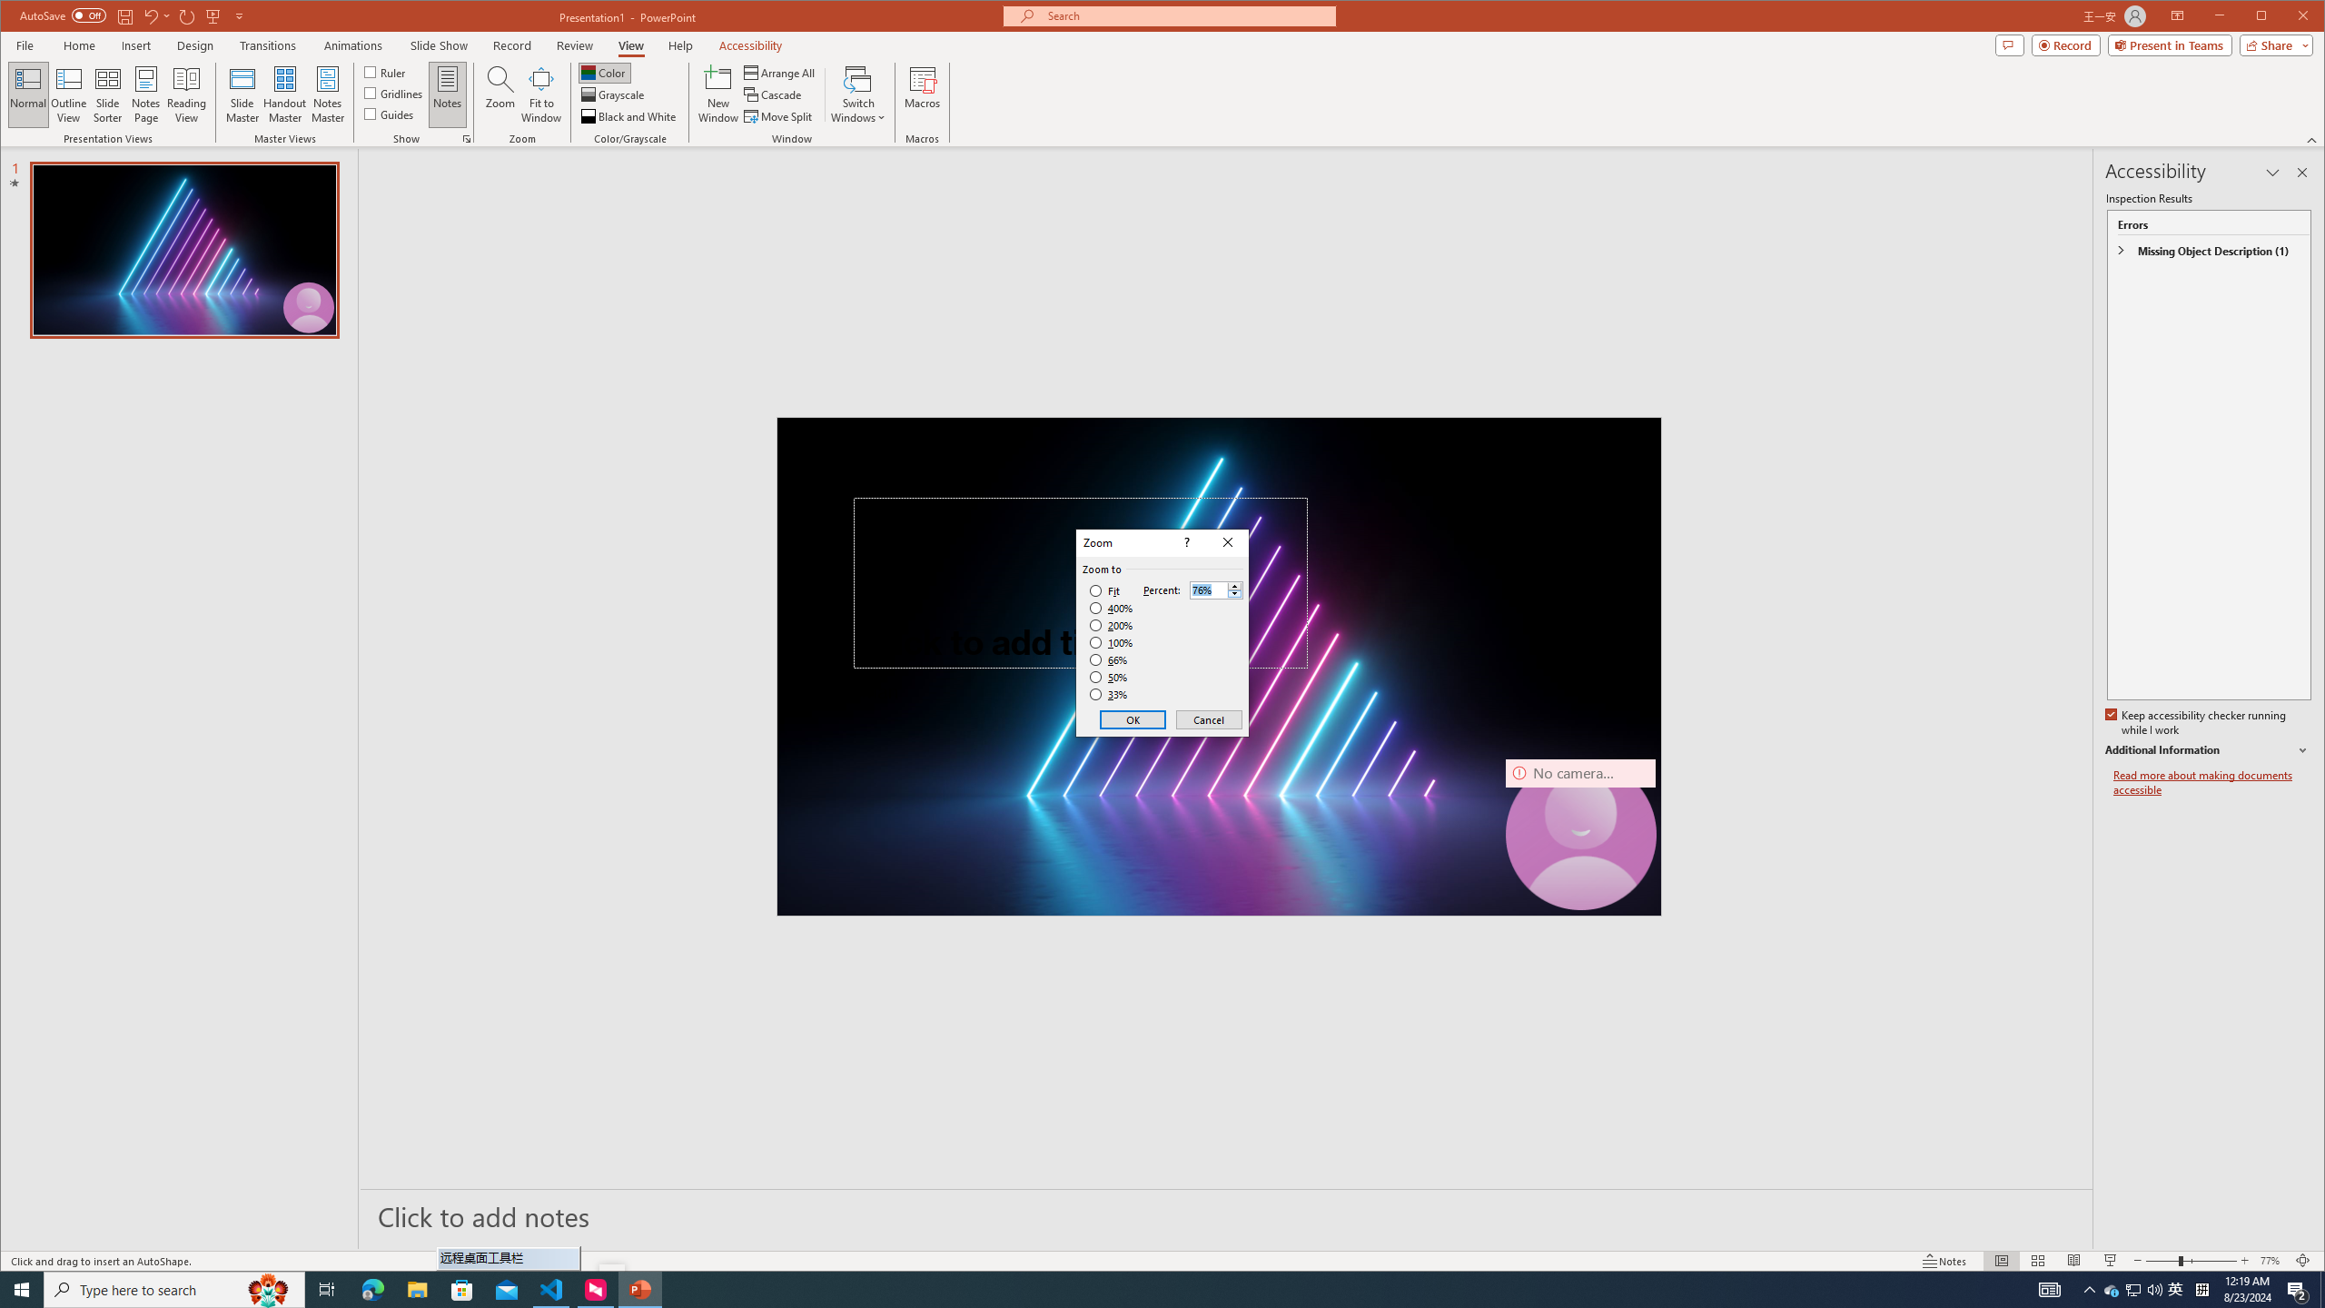  What do you see at coordinates (779, 116) in the screenshot?
I see `Move Split` at bounding box center [779, 116].